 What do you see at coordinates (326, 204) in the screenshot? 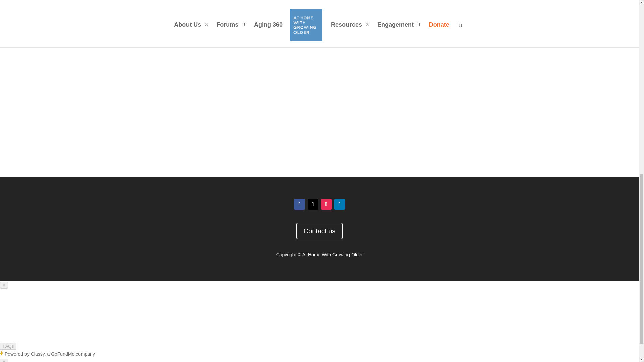
I see `Follow on Instagram` at bounding box center [326, 204].